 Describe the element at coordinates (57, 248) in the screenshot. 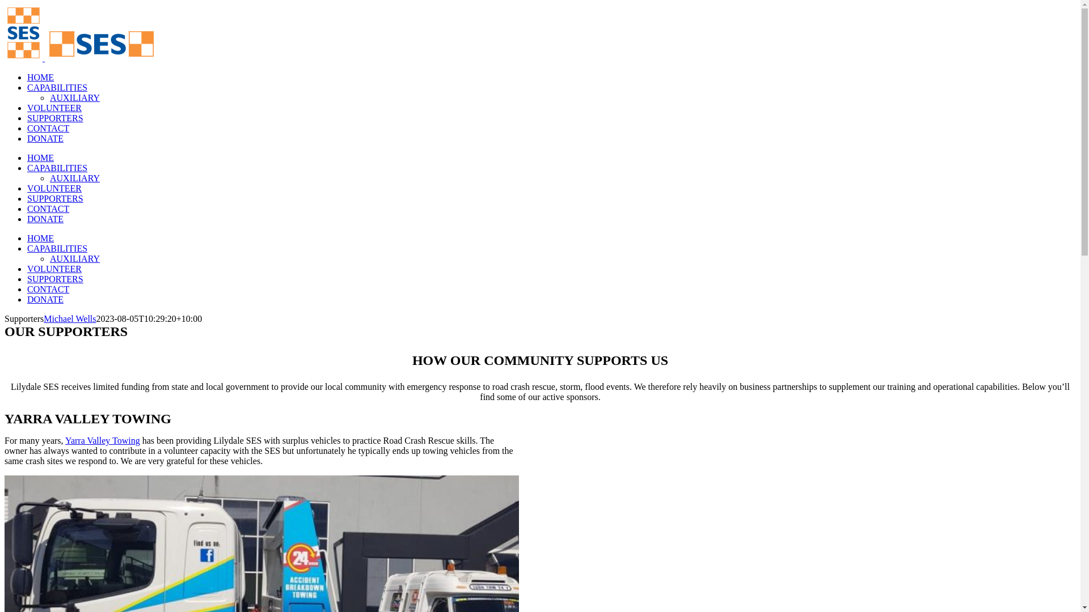

I see `CAPABILITIES` at that location.